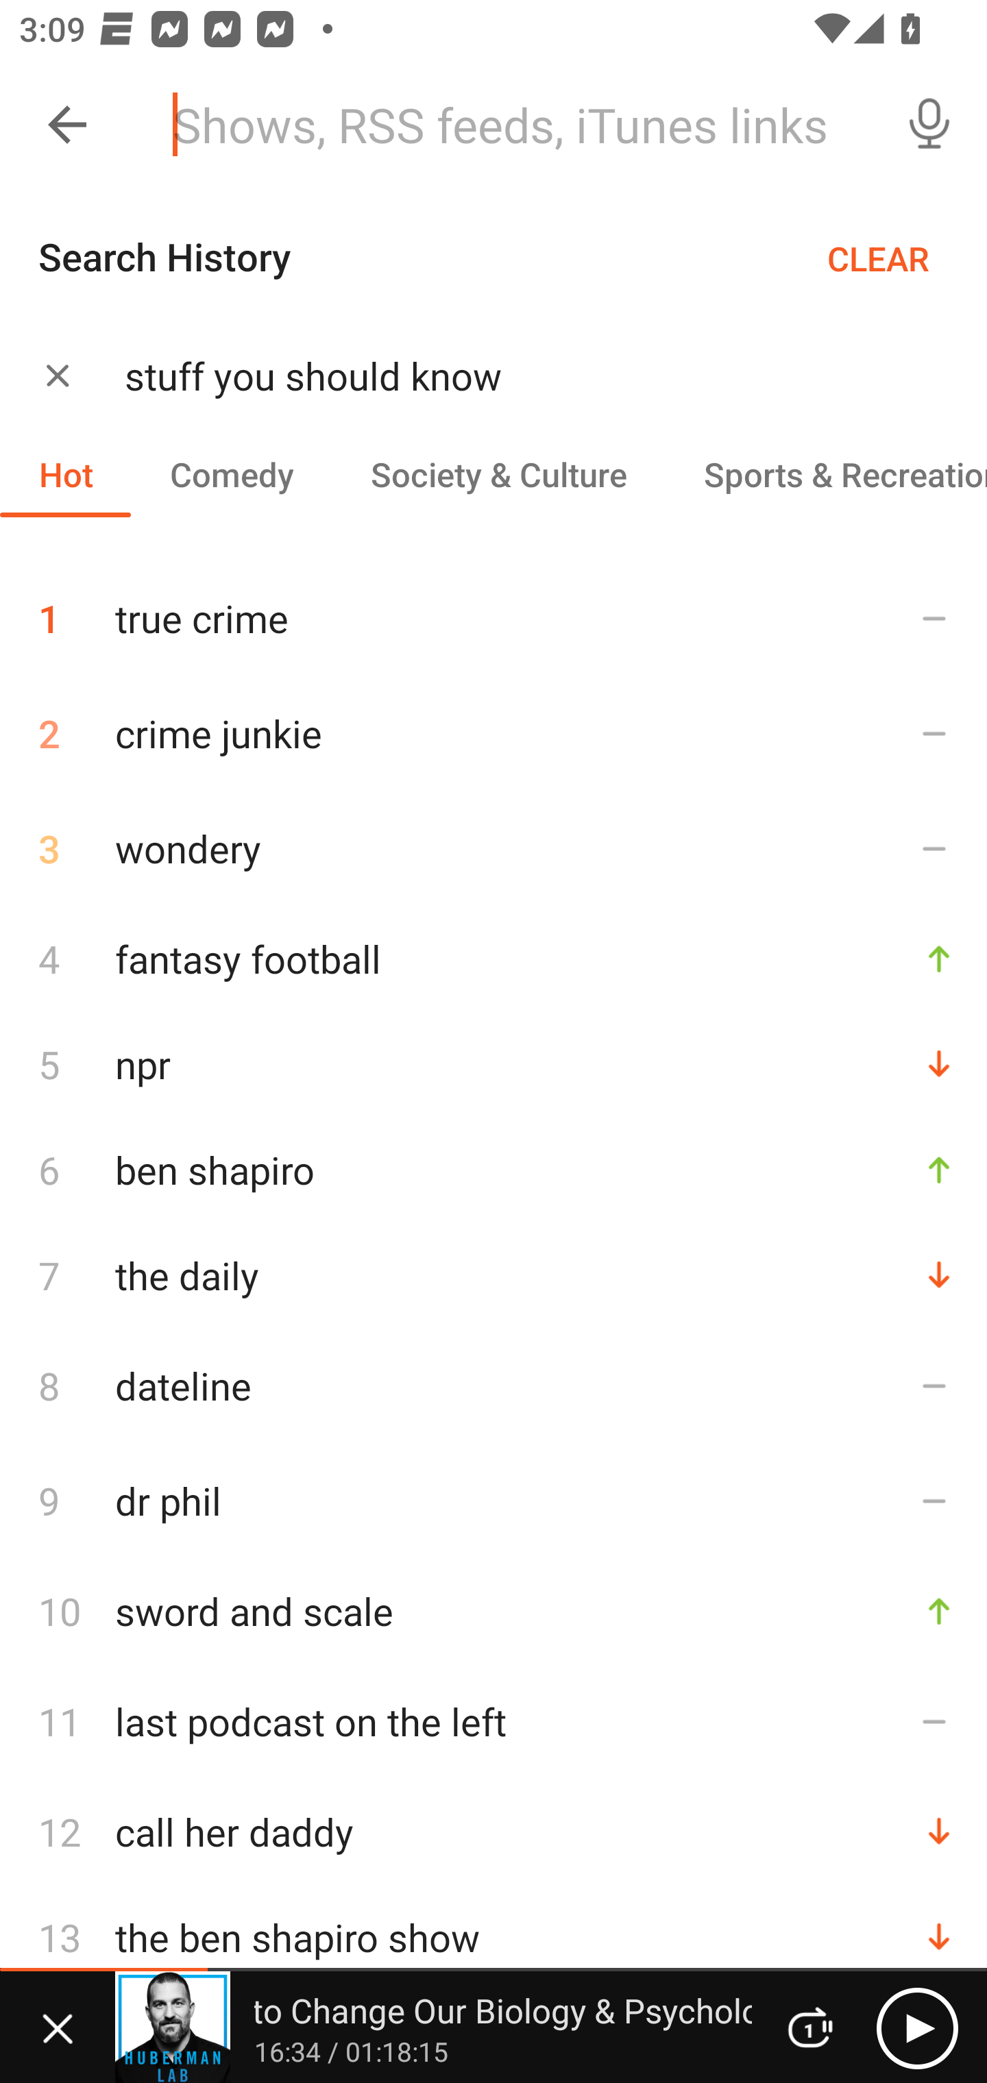 The image size is (987, 2083). What do you see at coordinates (917, 2027) in the screenshot?
I see `Play` at bounding box center [917, 2027].